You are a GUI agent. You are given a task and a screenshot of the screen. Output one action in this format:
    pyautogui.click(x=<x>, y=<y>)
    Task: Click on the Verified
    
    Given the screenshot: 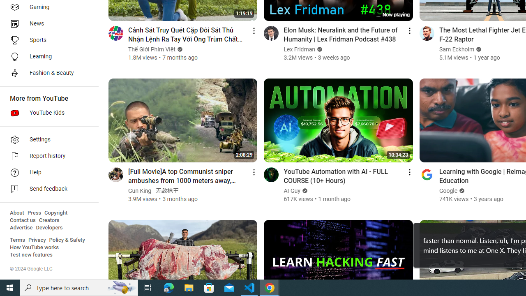 What is the action you would take?
    pyautogui.click(x=461, y=191)
    